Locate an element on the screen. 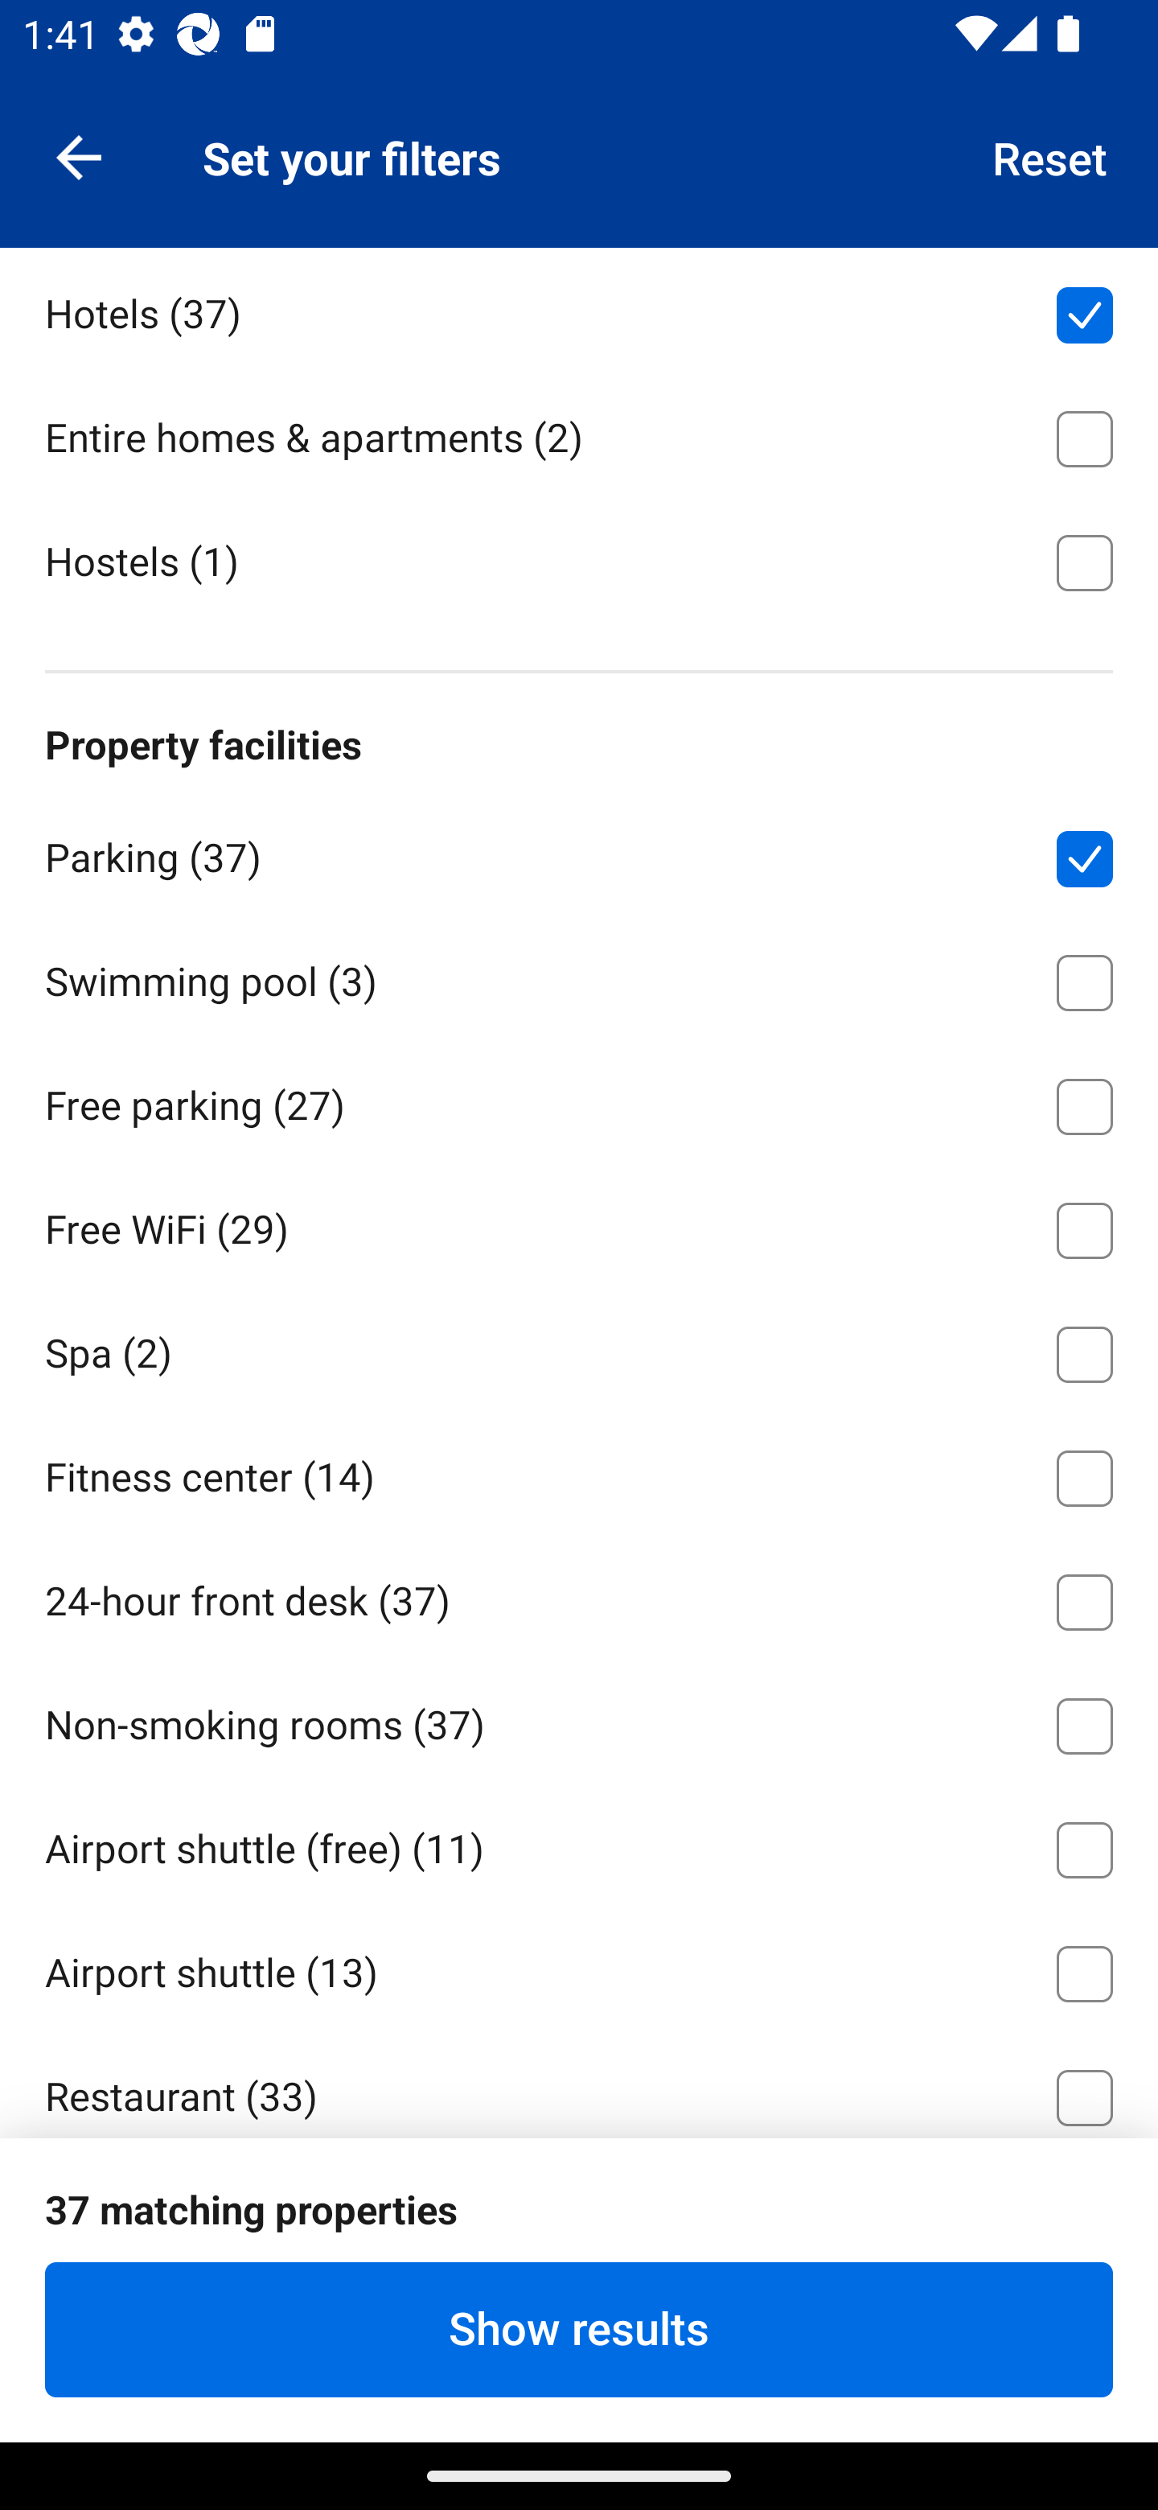 The image size is (1158, 2510). Spa ⁦(2) is located at coordinates (579, 1348).